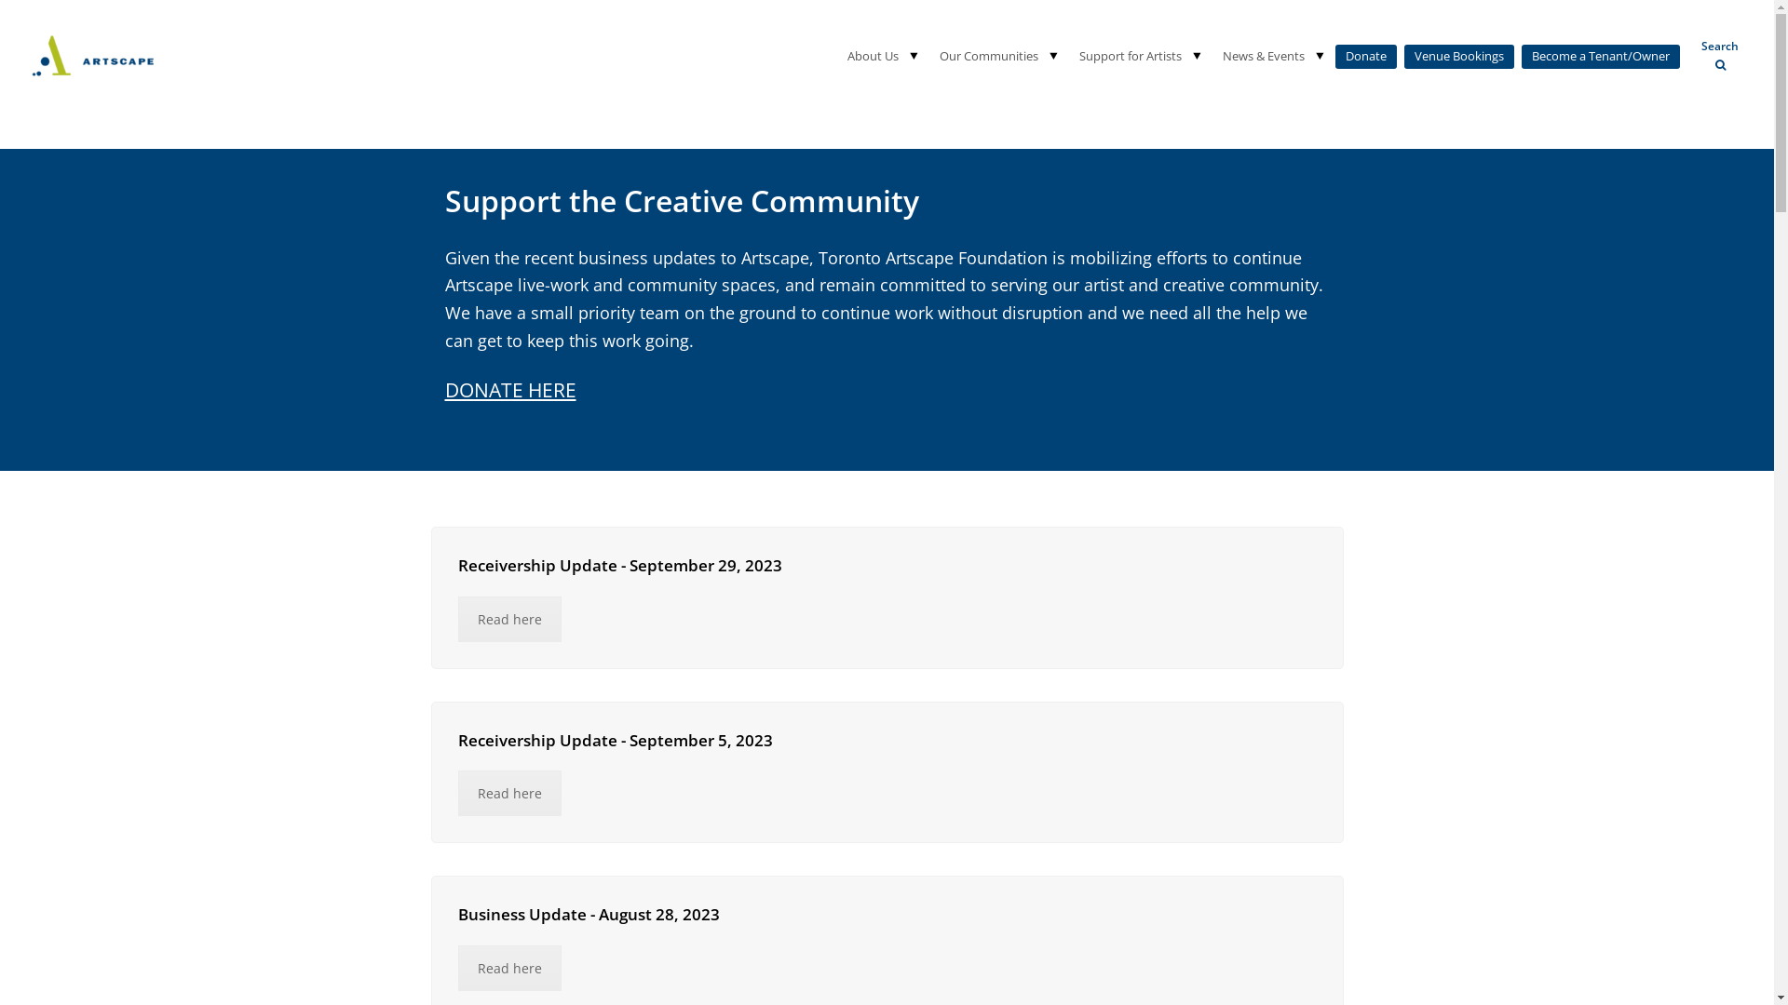  I want to click on Our Communities, so click(983, 56).